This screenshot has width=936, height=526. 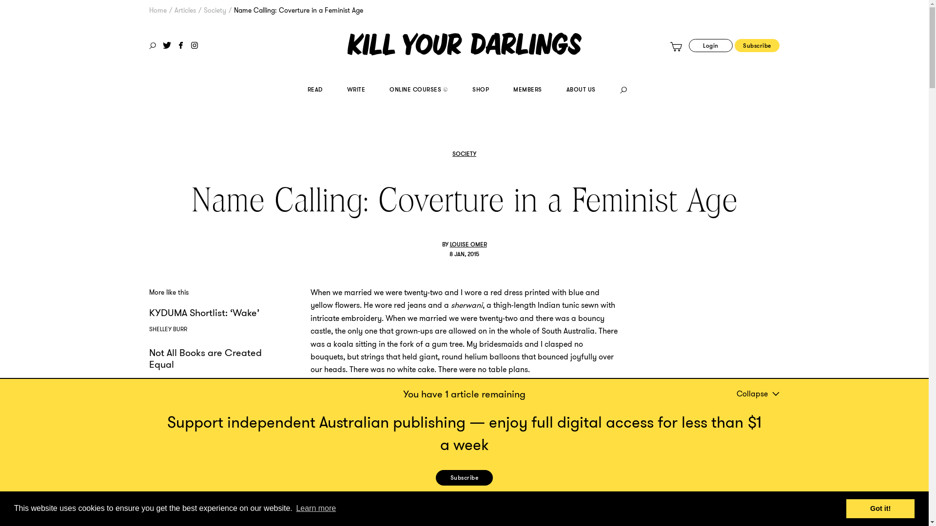 What do you see at coordinates (514, 504) in the screenshot?
I see `click here to log in` at bounding box center [514, 504].